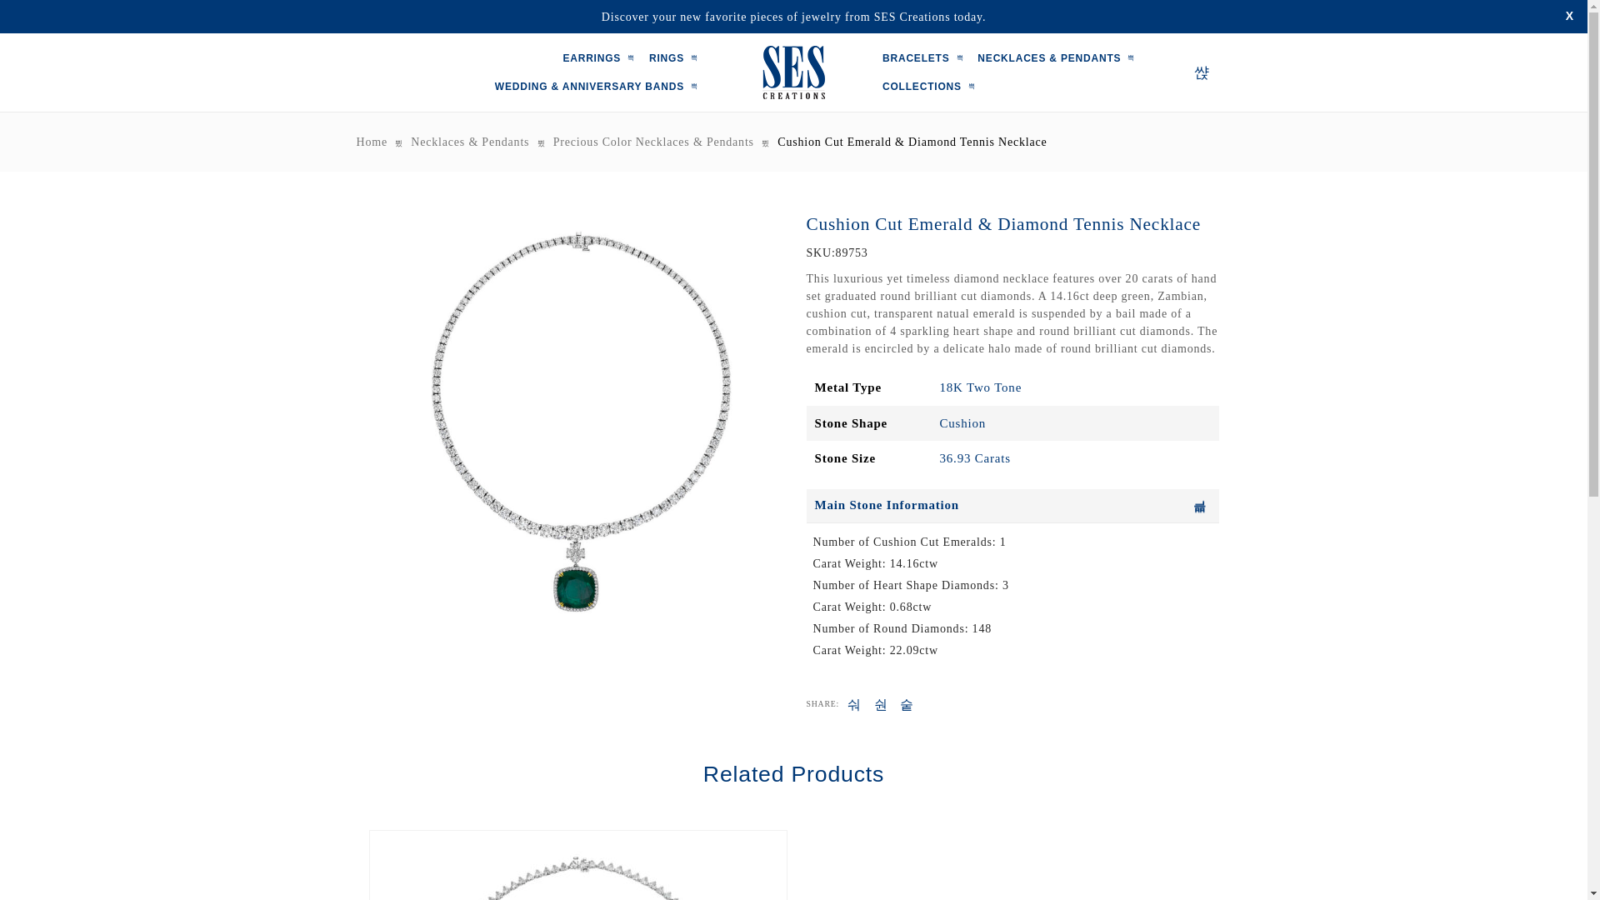  I want to click on COLLECTIONS, so click(932, 87).